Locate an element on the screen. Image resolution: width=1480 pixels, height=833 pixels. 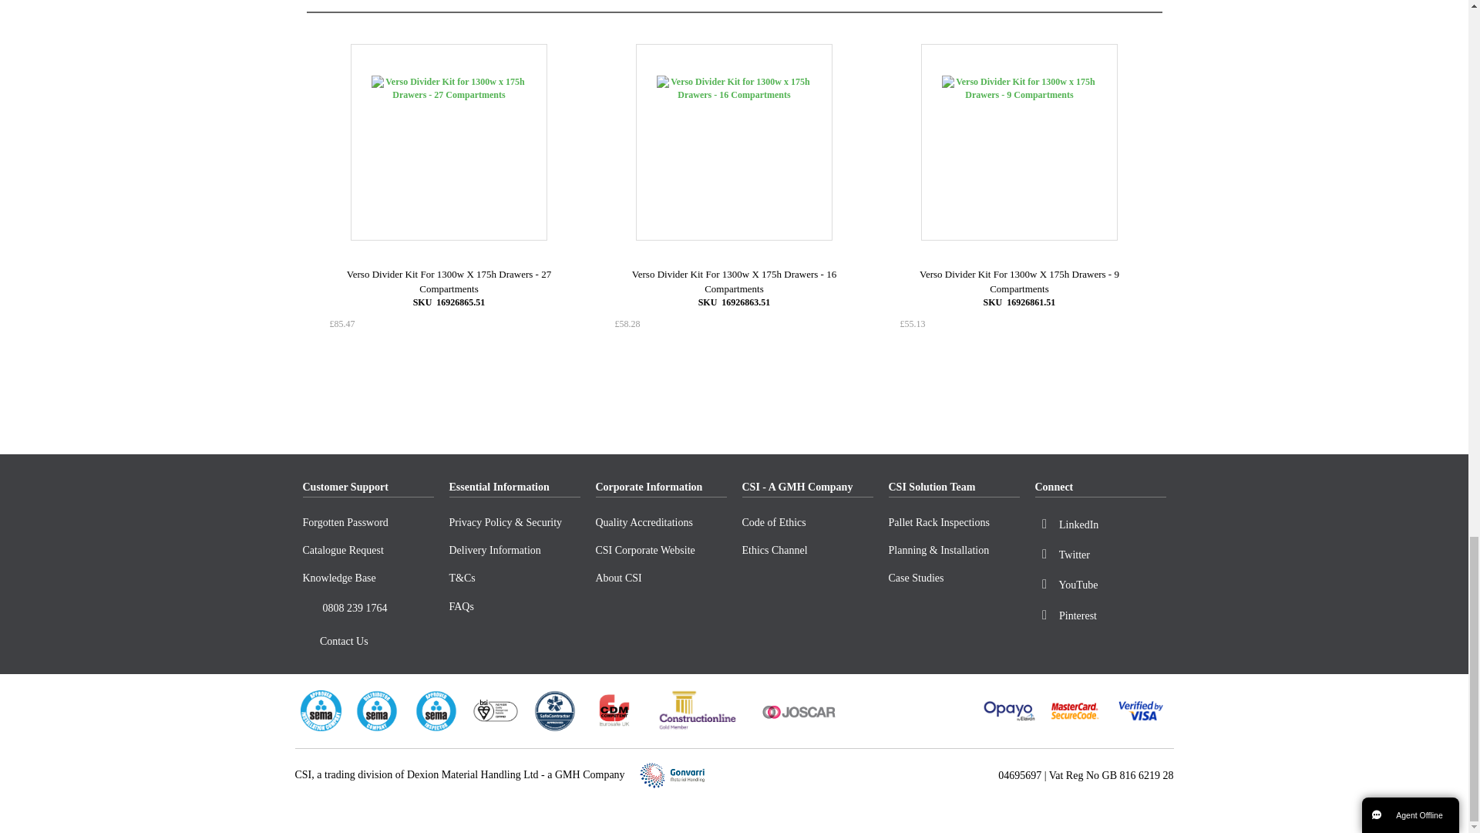
Description of icon when needed is located at coordinates (310, 642).